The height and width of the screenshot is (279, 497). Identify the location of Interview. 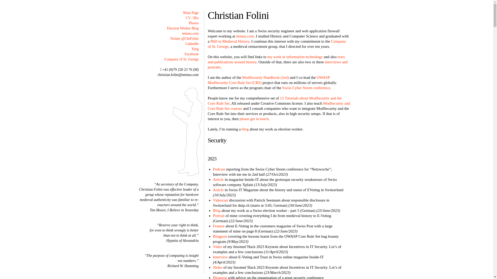
(220, 257).